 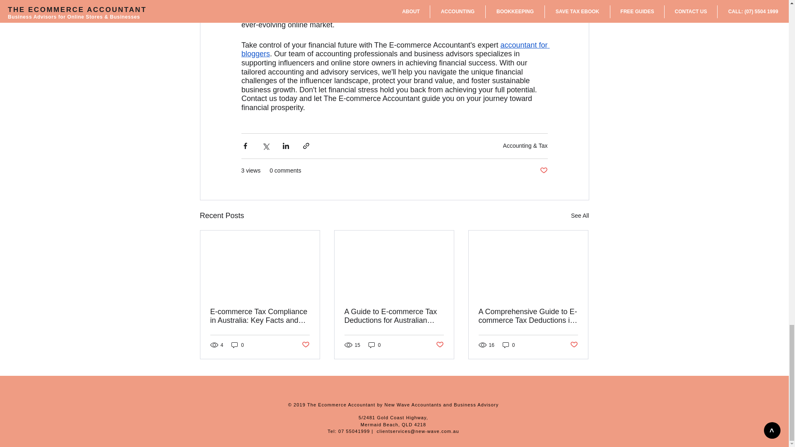 I want to click on Post not marked as liked, so click(x=440, y=344).